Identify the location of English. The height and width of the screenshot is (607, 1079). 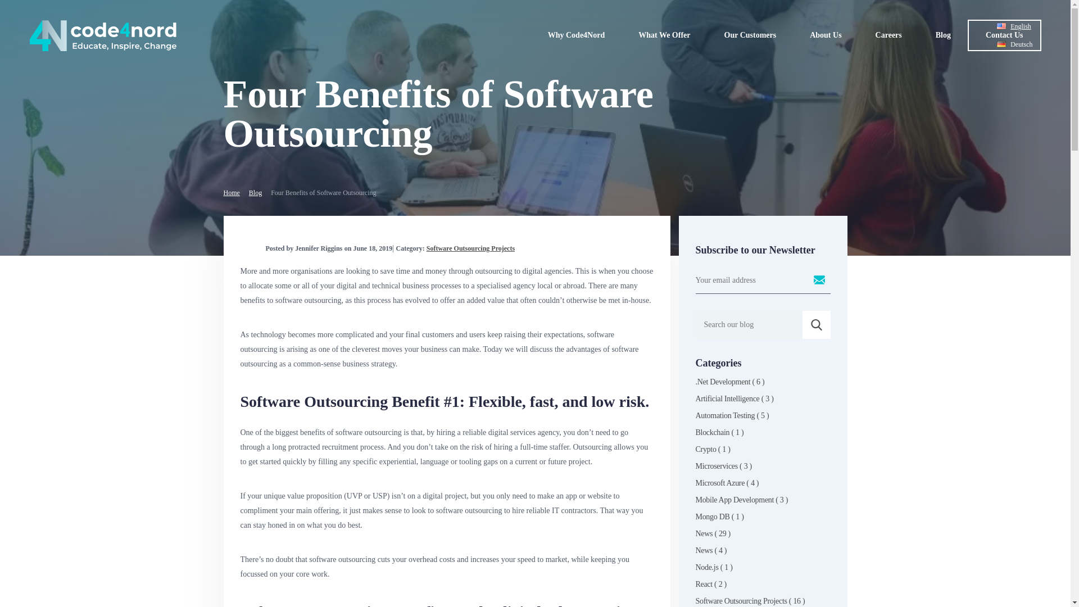
(1020, 26).